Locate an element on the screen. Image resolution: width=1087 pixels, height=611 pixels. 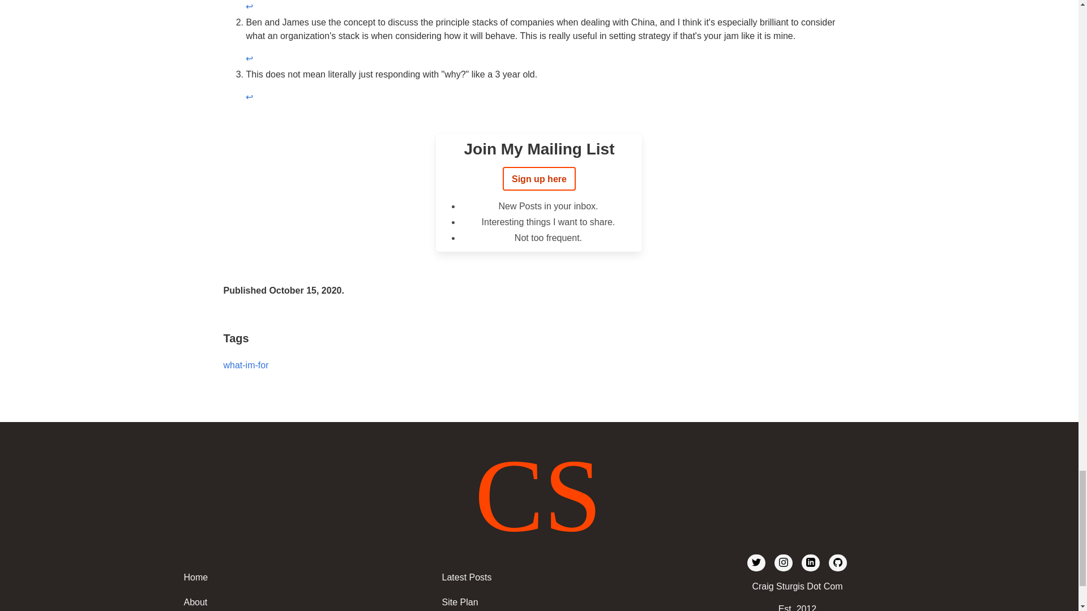
github is located at coordinates (837, 562).